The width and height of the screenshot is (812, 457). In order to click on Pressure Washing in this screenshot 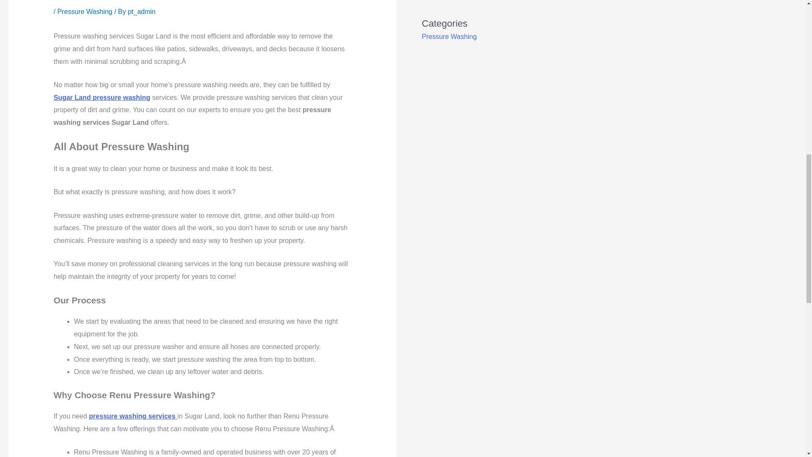, I will do `click(449, 36)`.